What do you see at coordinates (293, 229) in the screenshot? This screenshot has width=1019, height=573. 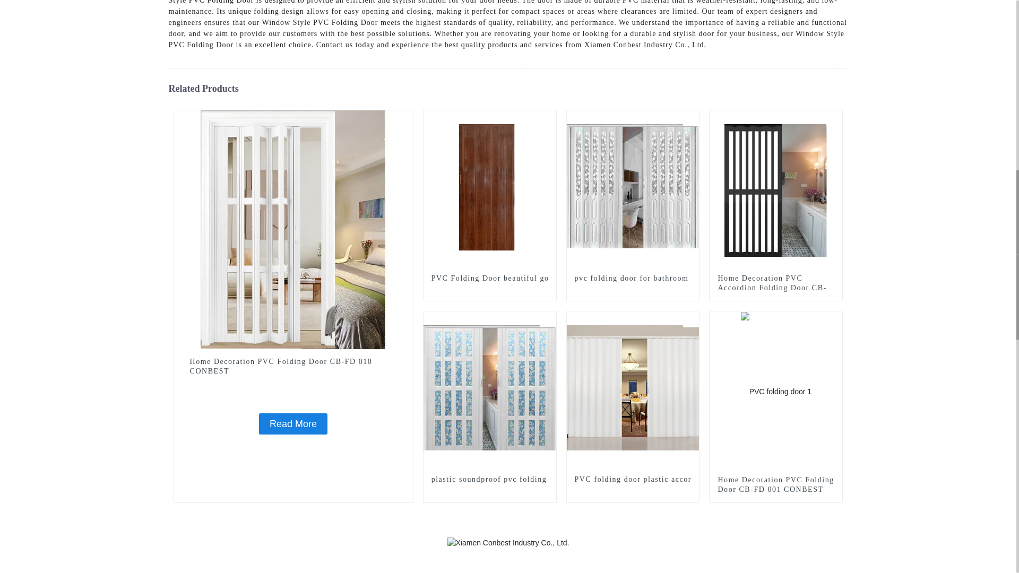 I see `Home Decoration PVC Folding Door CB-FD 010 CONBEST` at bounding box center [293, 229].